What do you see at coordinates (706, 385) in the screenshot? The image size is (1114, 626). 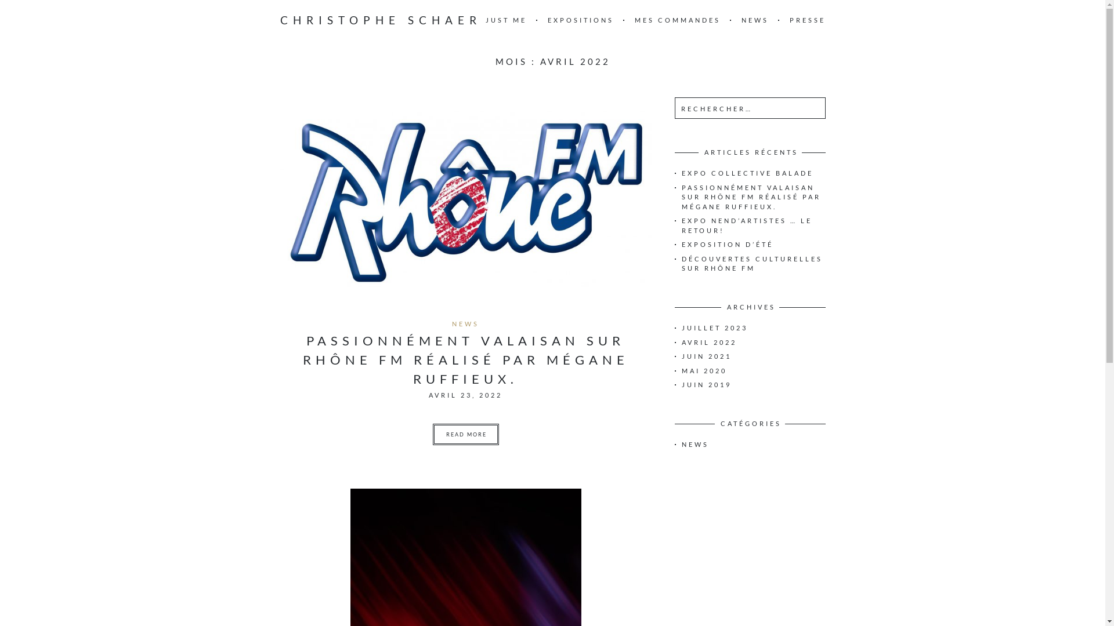 I see `JUIN 2019` at bounding box center [706, 385].